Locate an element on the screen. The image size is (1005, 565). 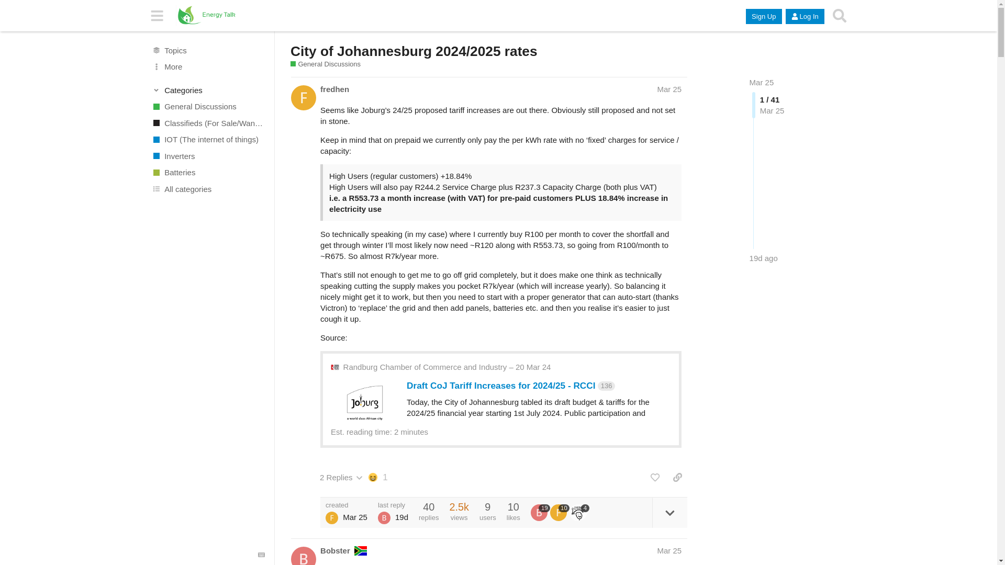
Mar 25 is located at coordinates (762, 83).